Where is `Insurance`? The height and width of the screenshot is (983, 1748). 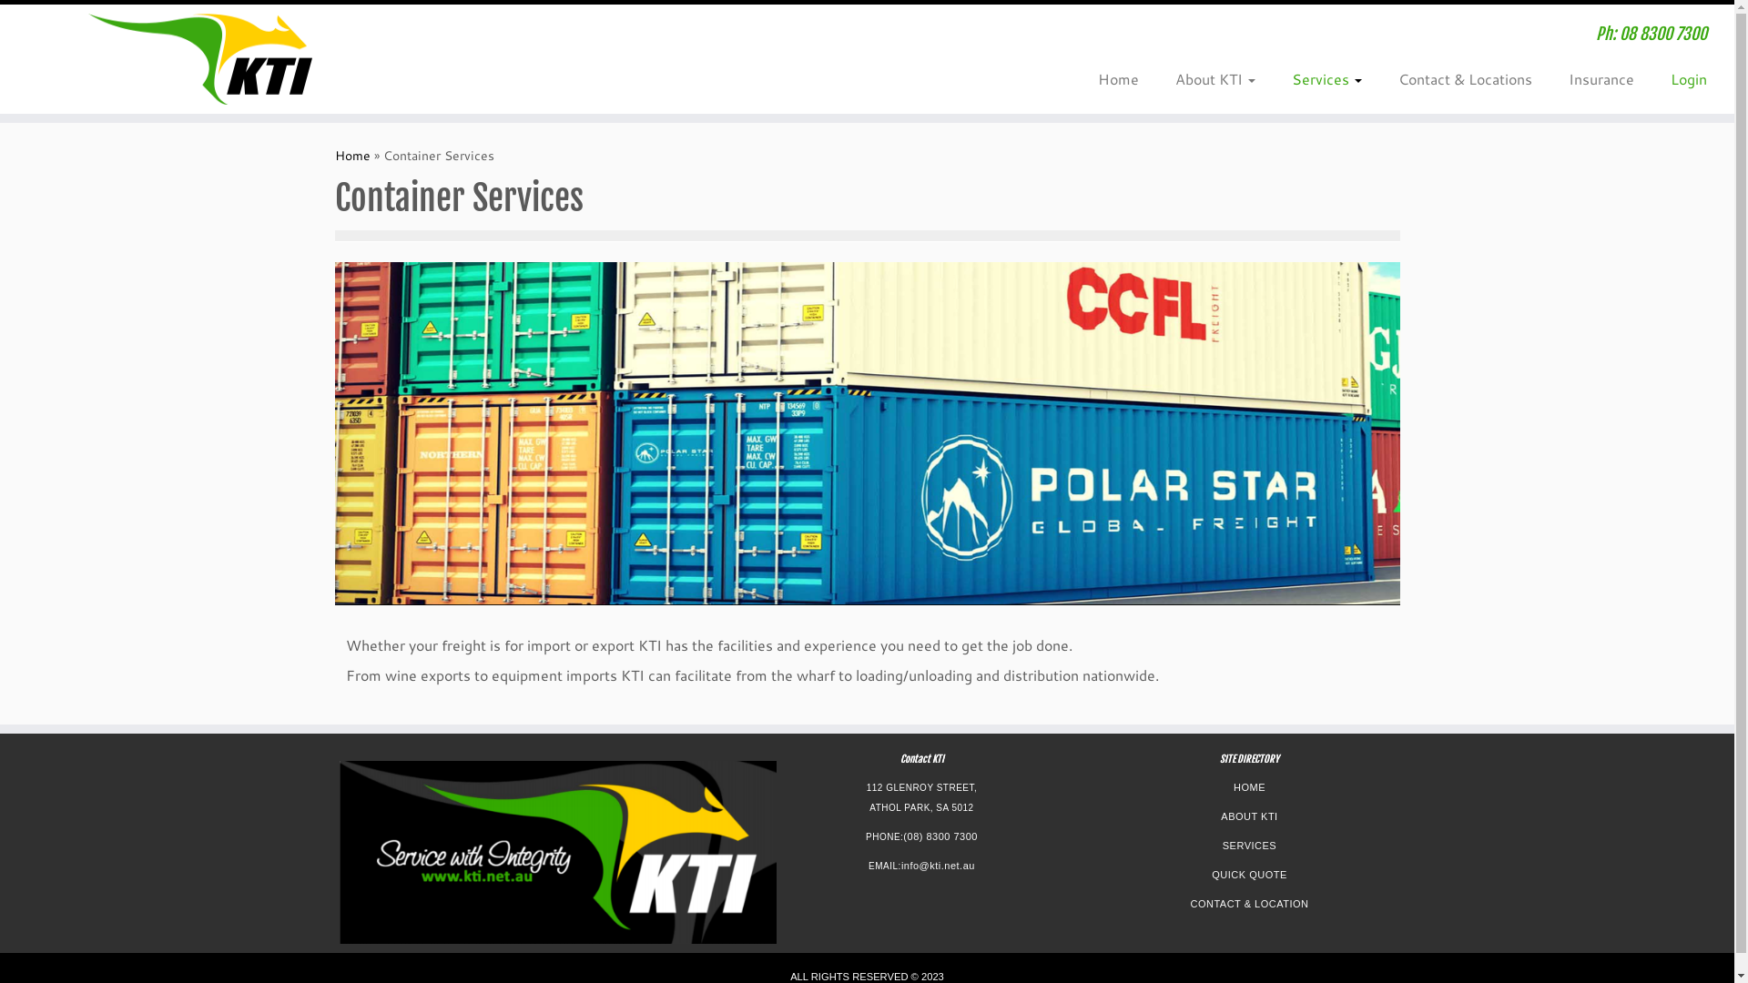 Insurance is located at coordinates (1601, 78).